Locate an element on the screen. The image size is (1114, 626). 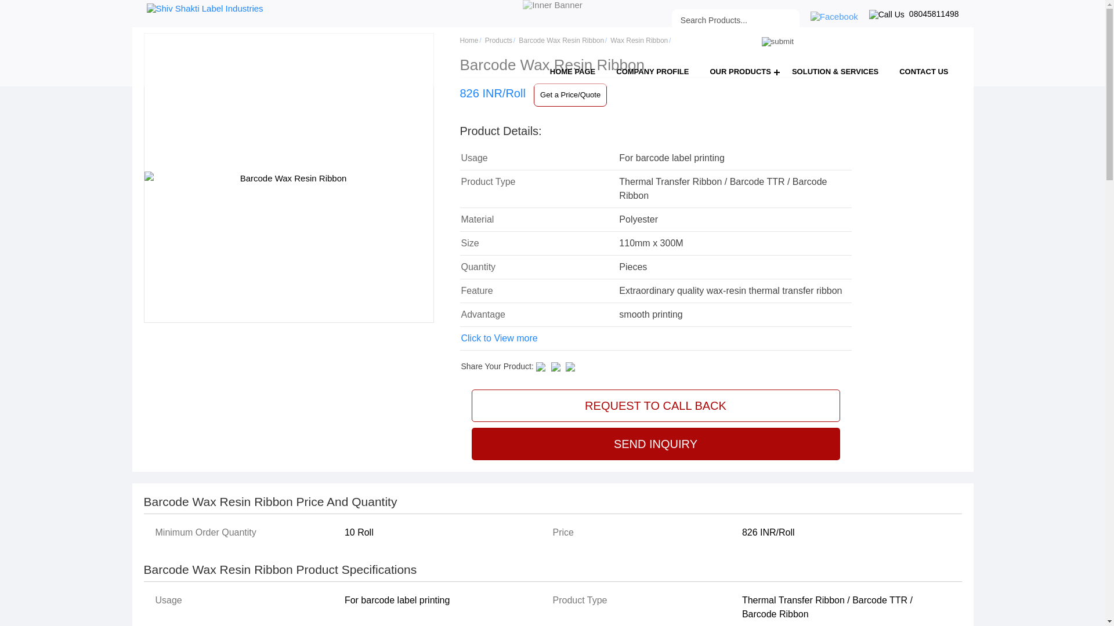
HOME PAGE is located at coordinates (572, 71).